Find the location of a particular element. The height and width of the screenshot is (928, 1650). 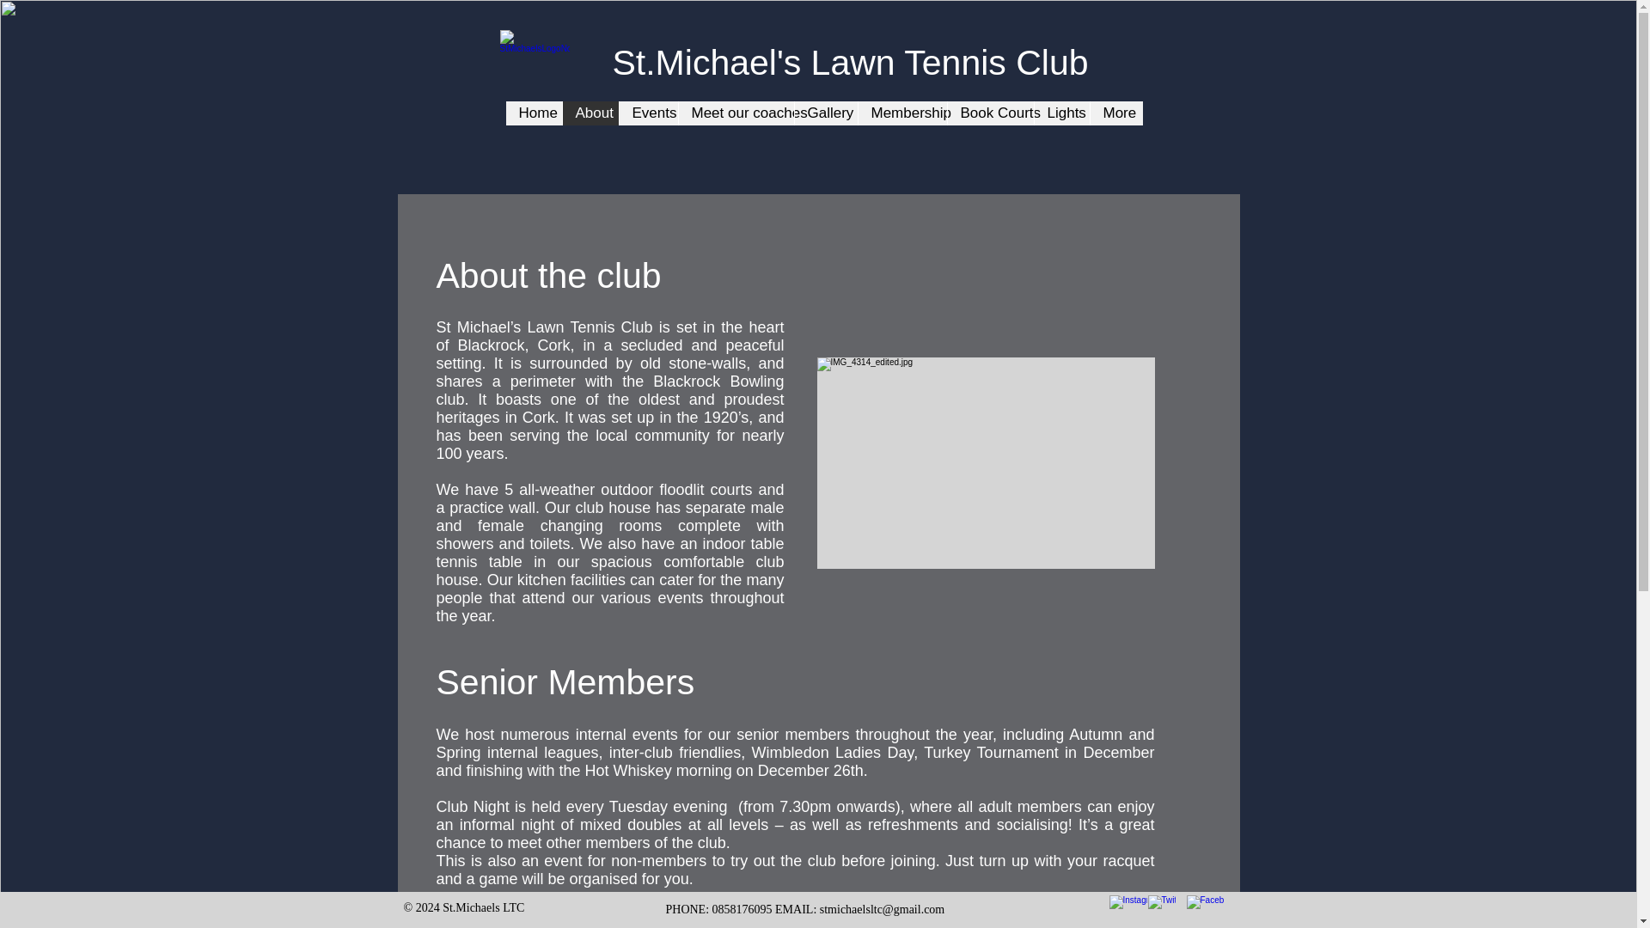

Book Courts is located at coordinates (990, 113).